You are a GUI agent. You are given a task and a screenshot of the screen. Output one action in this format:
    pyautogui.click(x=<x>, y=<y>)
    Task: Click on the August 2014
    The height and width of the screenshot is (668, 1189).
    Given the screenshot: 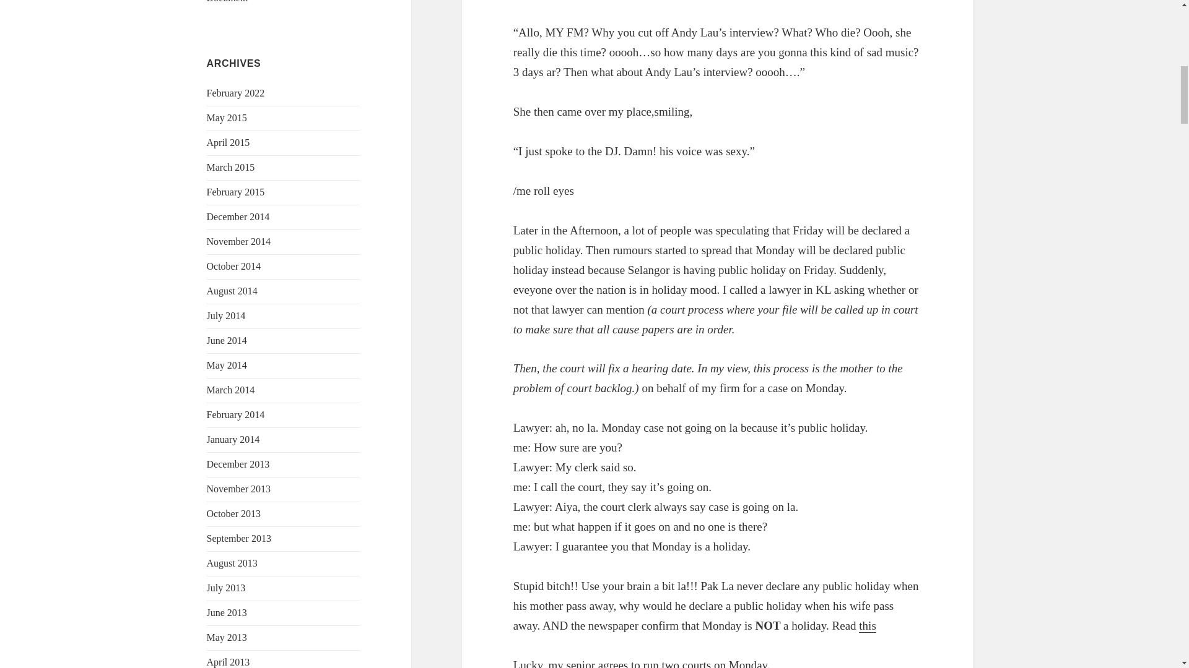 What is the action you would take?
    pyautogui.click(x=232, y=291)
    